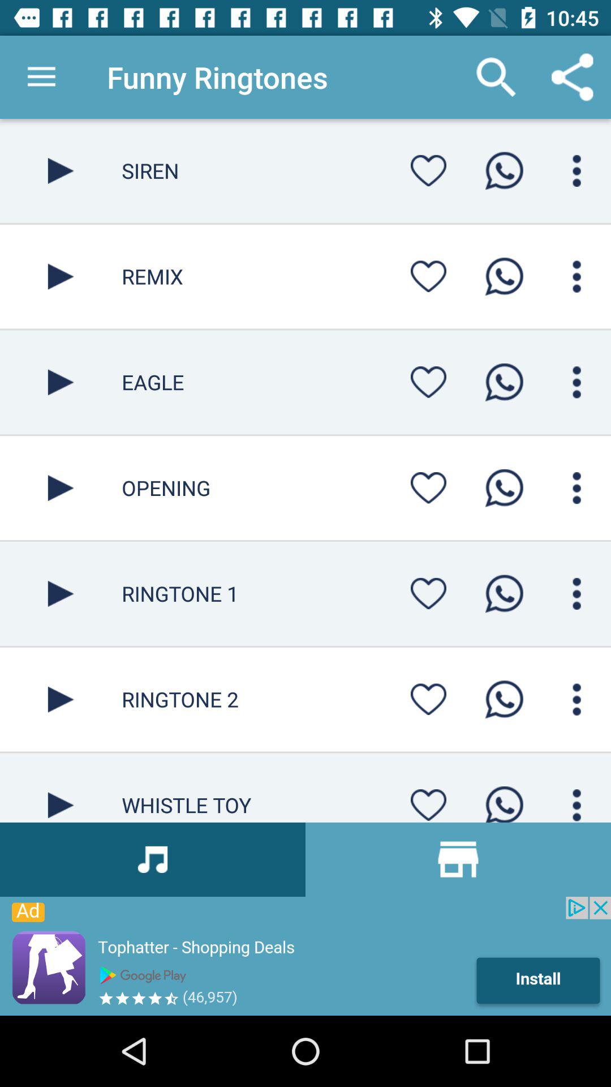 This screenshot has height=1087, width=611. What do you see at coordinates (61, 276) in the screenshot?
I see `play page` at bounding box center [61, 276].